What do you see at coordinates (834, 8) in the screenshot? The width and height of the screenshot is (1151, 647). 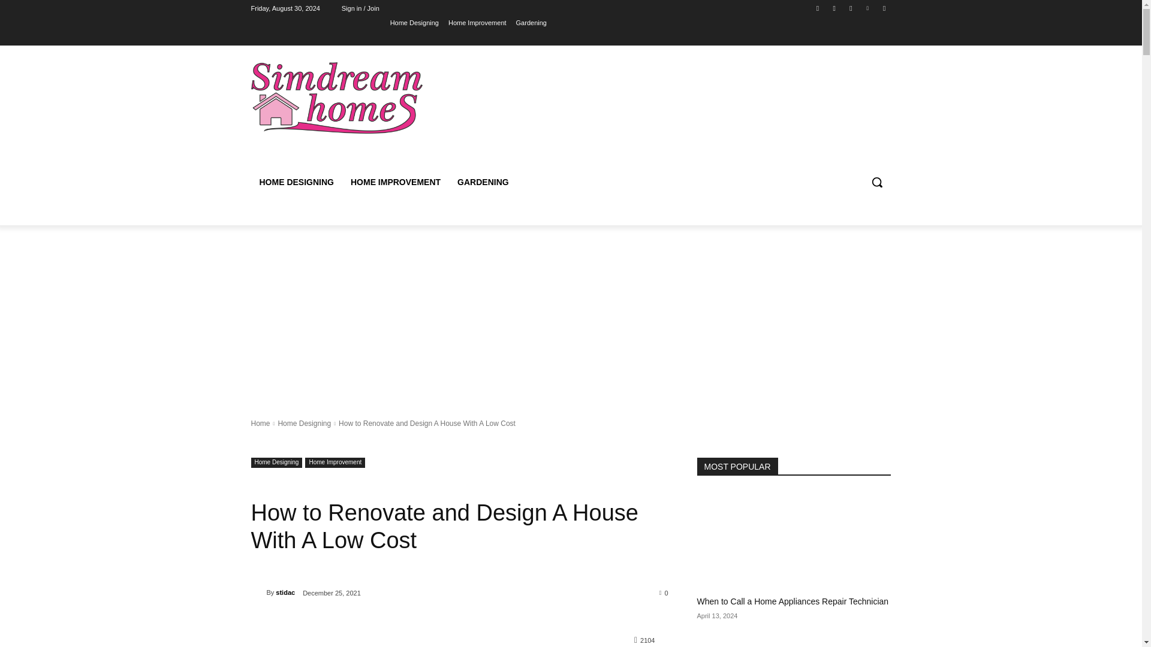 I see `Instagram` at bounding box center [834, 8].